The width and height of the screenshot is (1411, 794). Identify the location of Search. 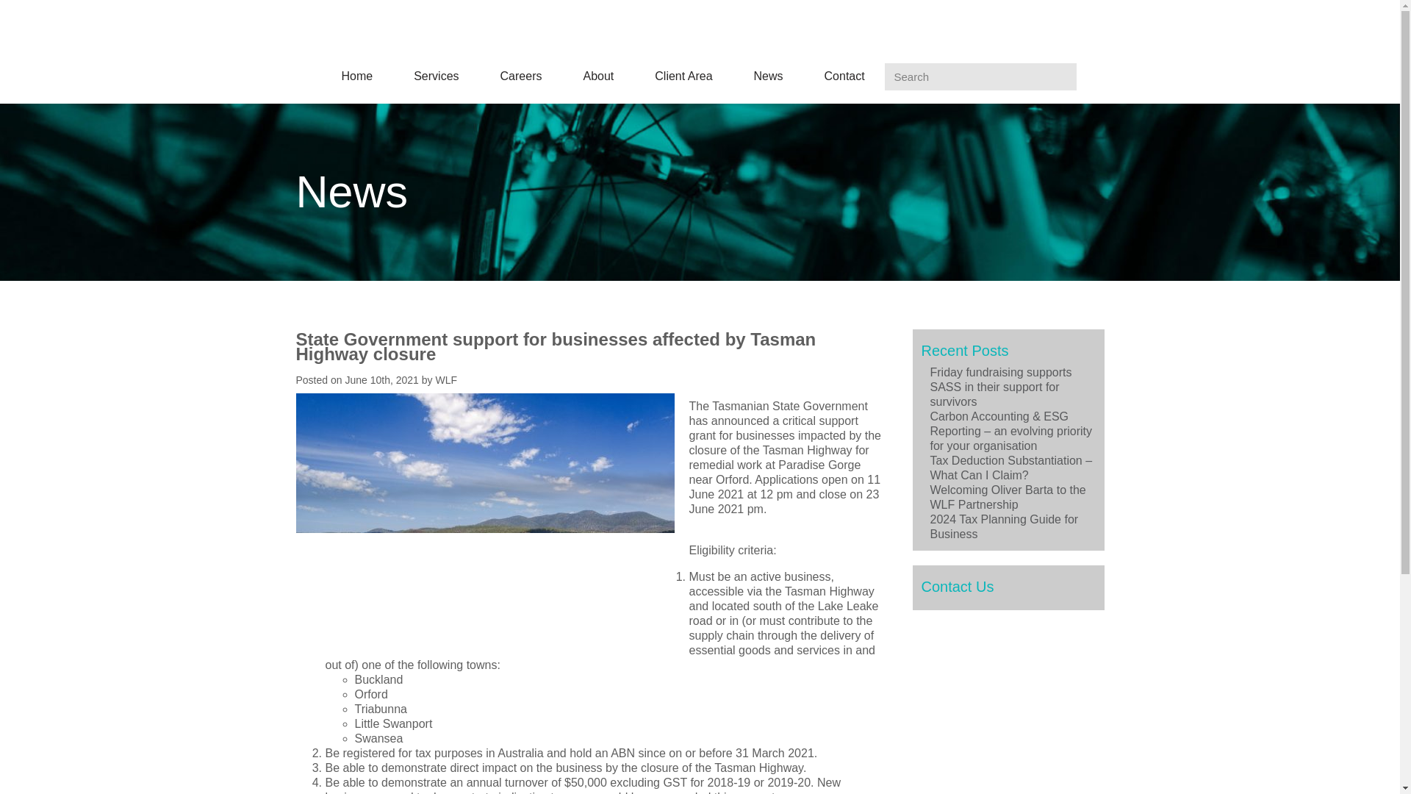
(980, 76).